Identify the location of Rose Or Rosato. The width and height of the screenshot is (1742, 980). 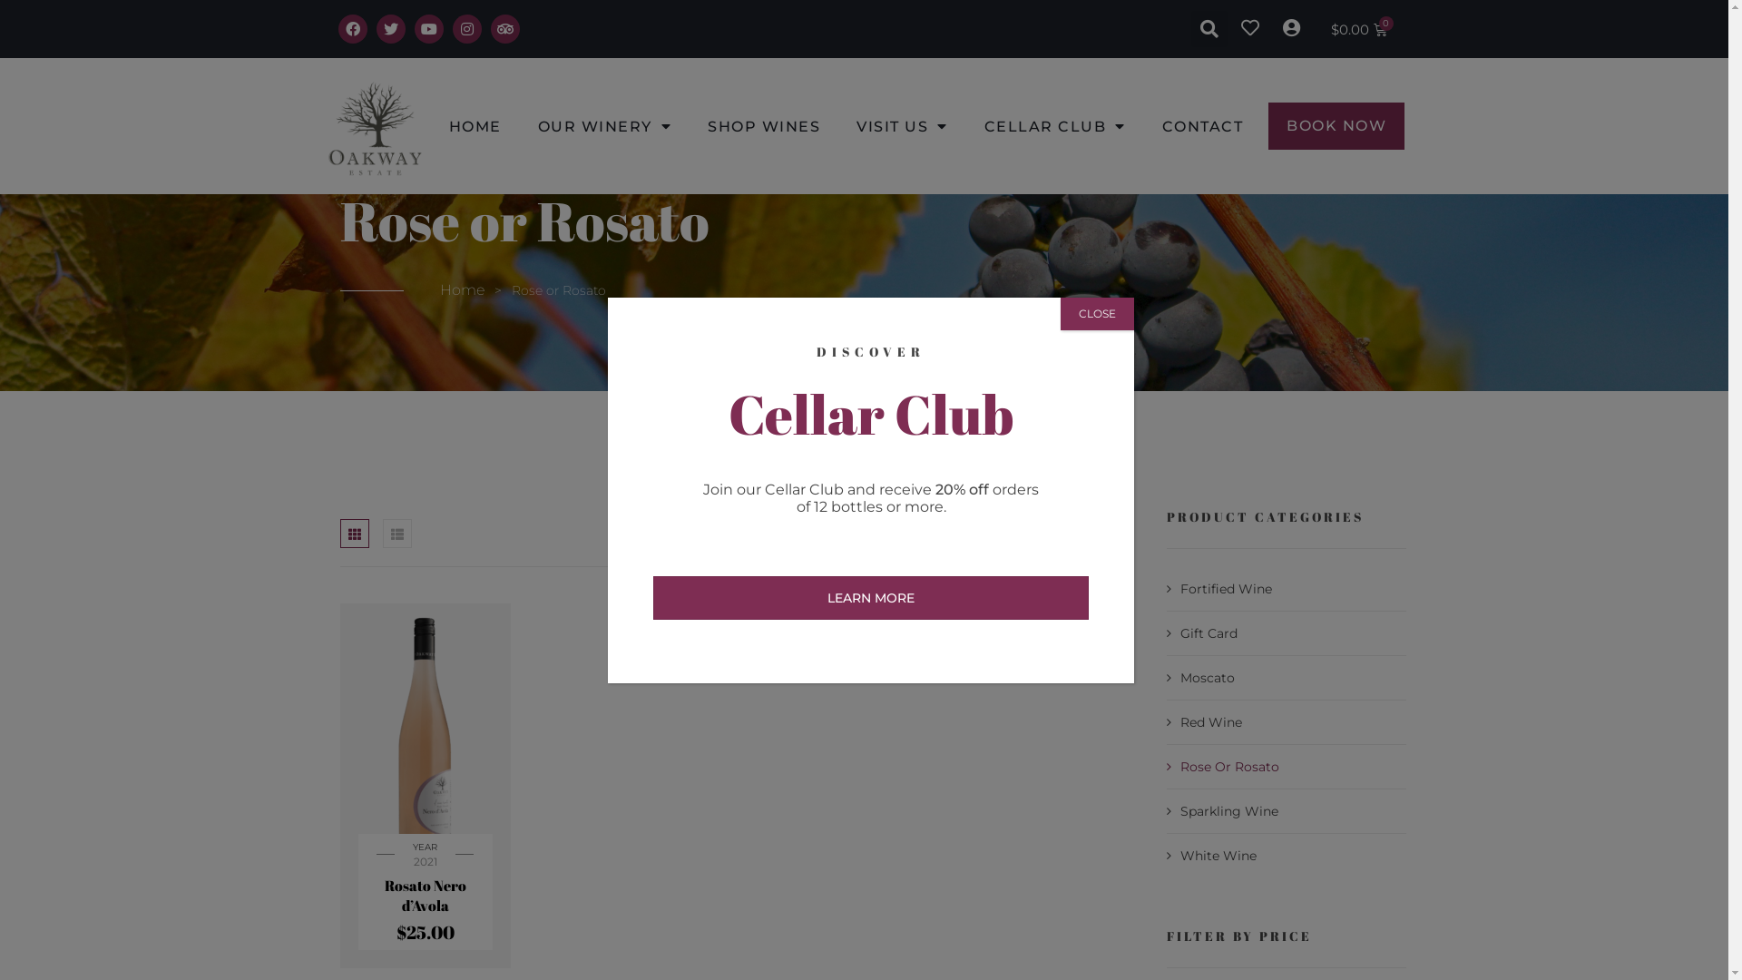
(1223, 767).